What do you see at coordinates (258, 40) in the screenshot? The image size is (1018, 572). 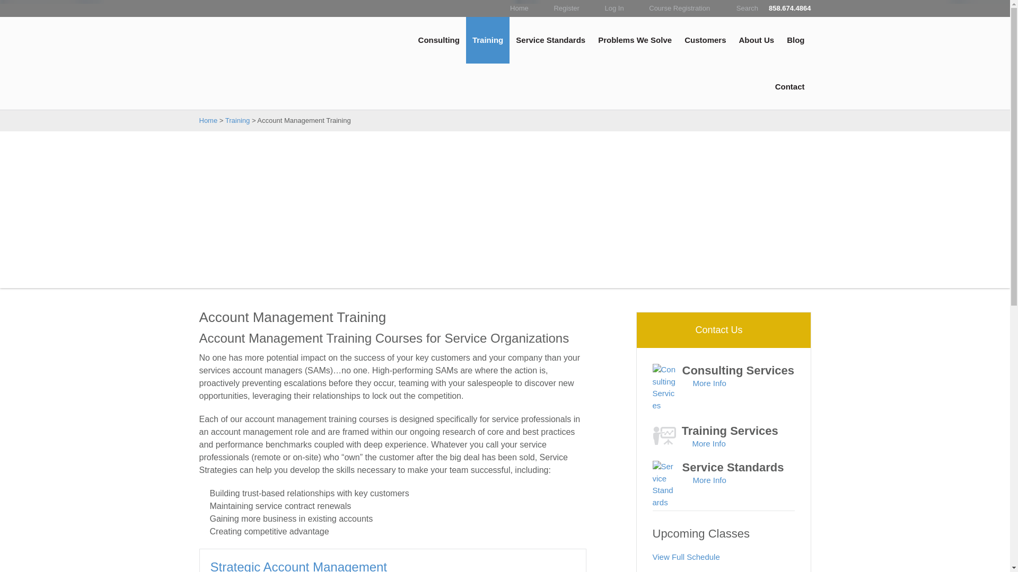 I see `Service Strategies` at bounding box center [258, 40].